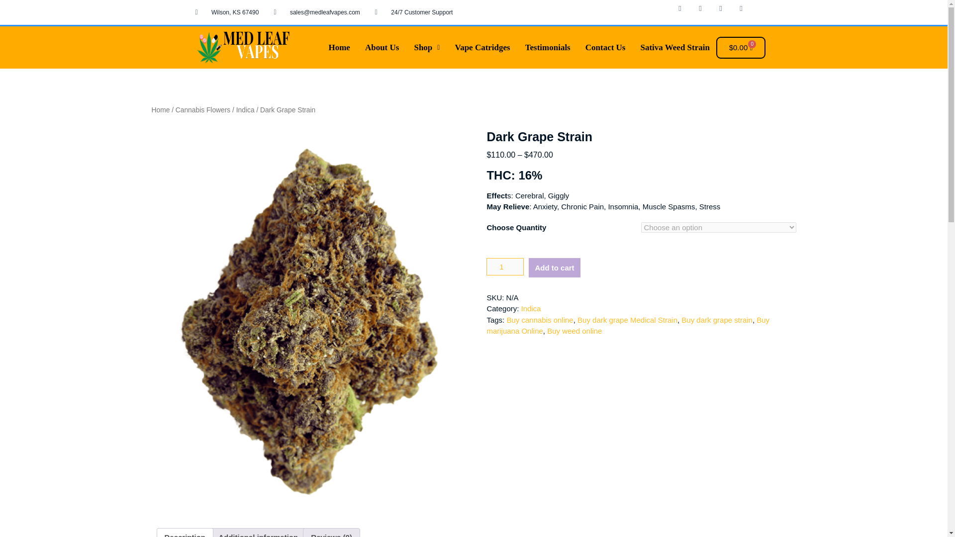 Image resolution: width=955 pixels, height=537 pixels. I want to click on Contact Us, so click(605, 47).